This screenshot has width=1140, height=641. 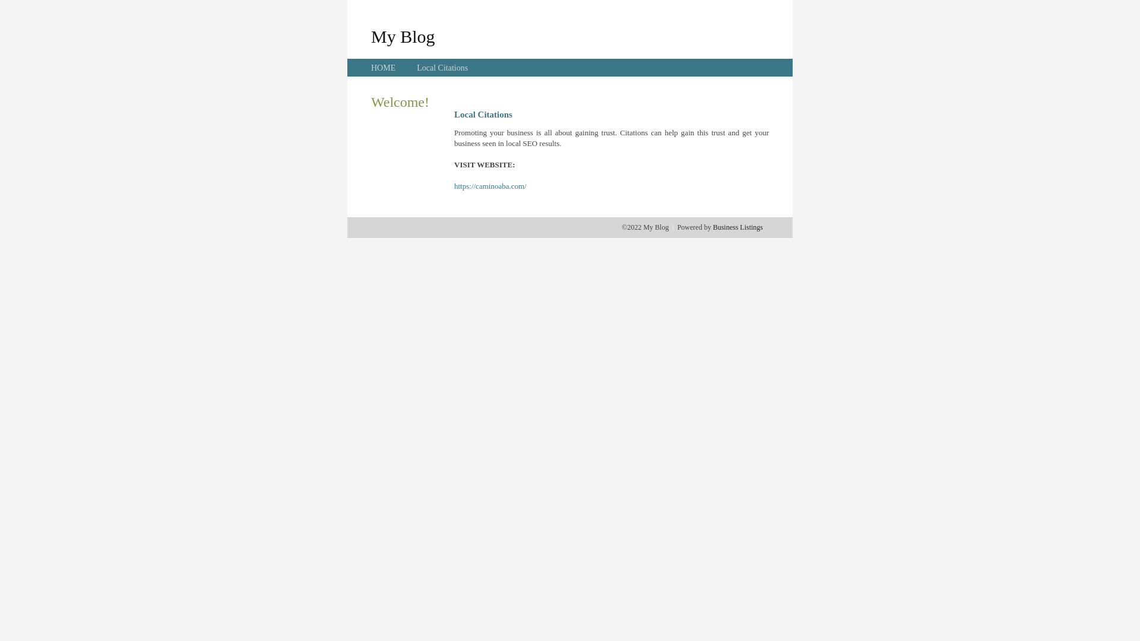 I want to click on HOME, so click(x=384, y=68).